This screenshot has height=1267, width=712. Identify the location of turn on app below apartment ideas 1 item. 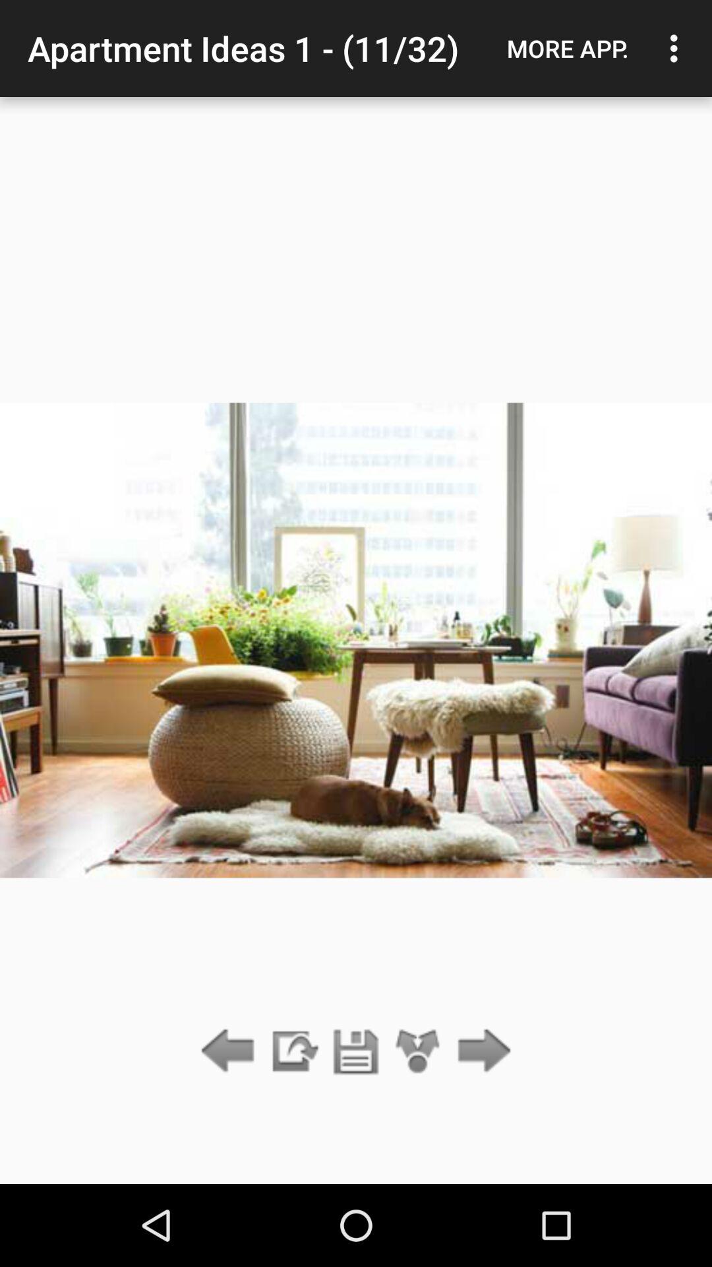
(418, 1052).